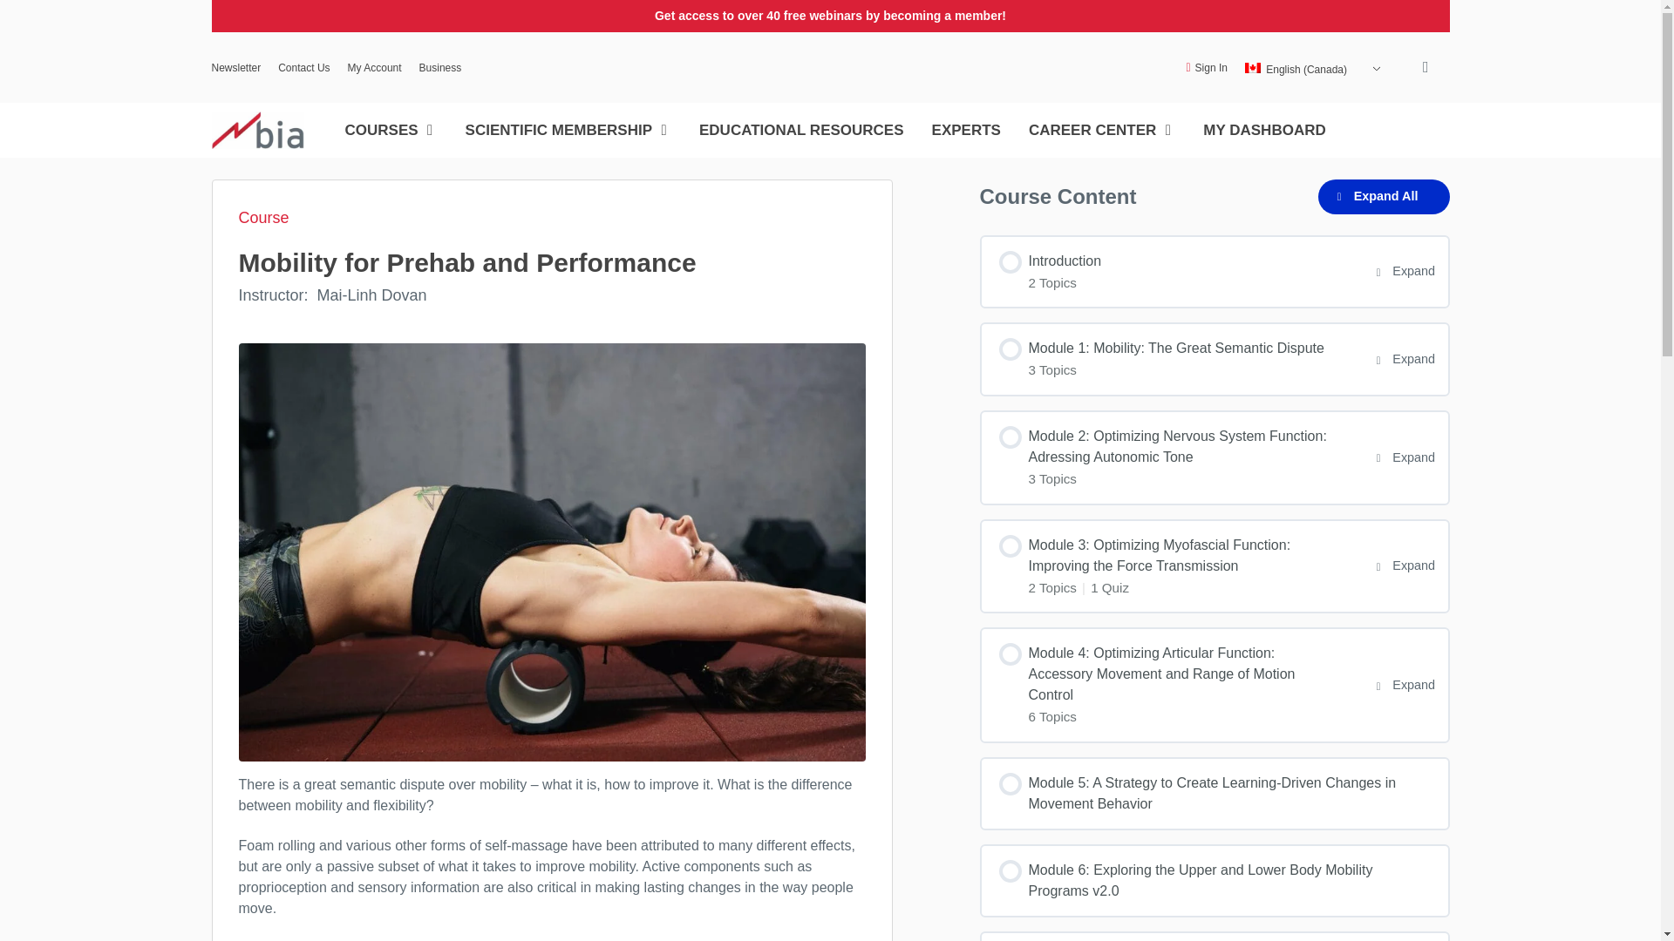  What do you see at coordinates (303, 67) in the screenshot?
I see `Contact Us` at bounding box center [303, 67].